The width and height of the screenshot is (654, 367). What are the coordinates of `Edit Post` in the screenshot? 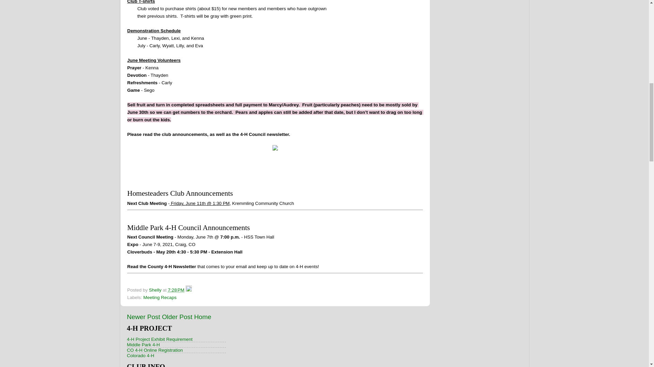 It's located at (189, 290).